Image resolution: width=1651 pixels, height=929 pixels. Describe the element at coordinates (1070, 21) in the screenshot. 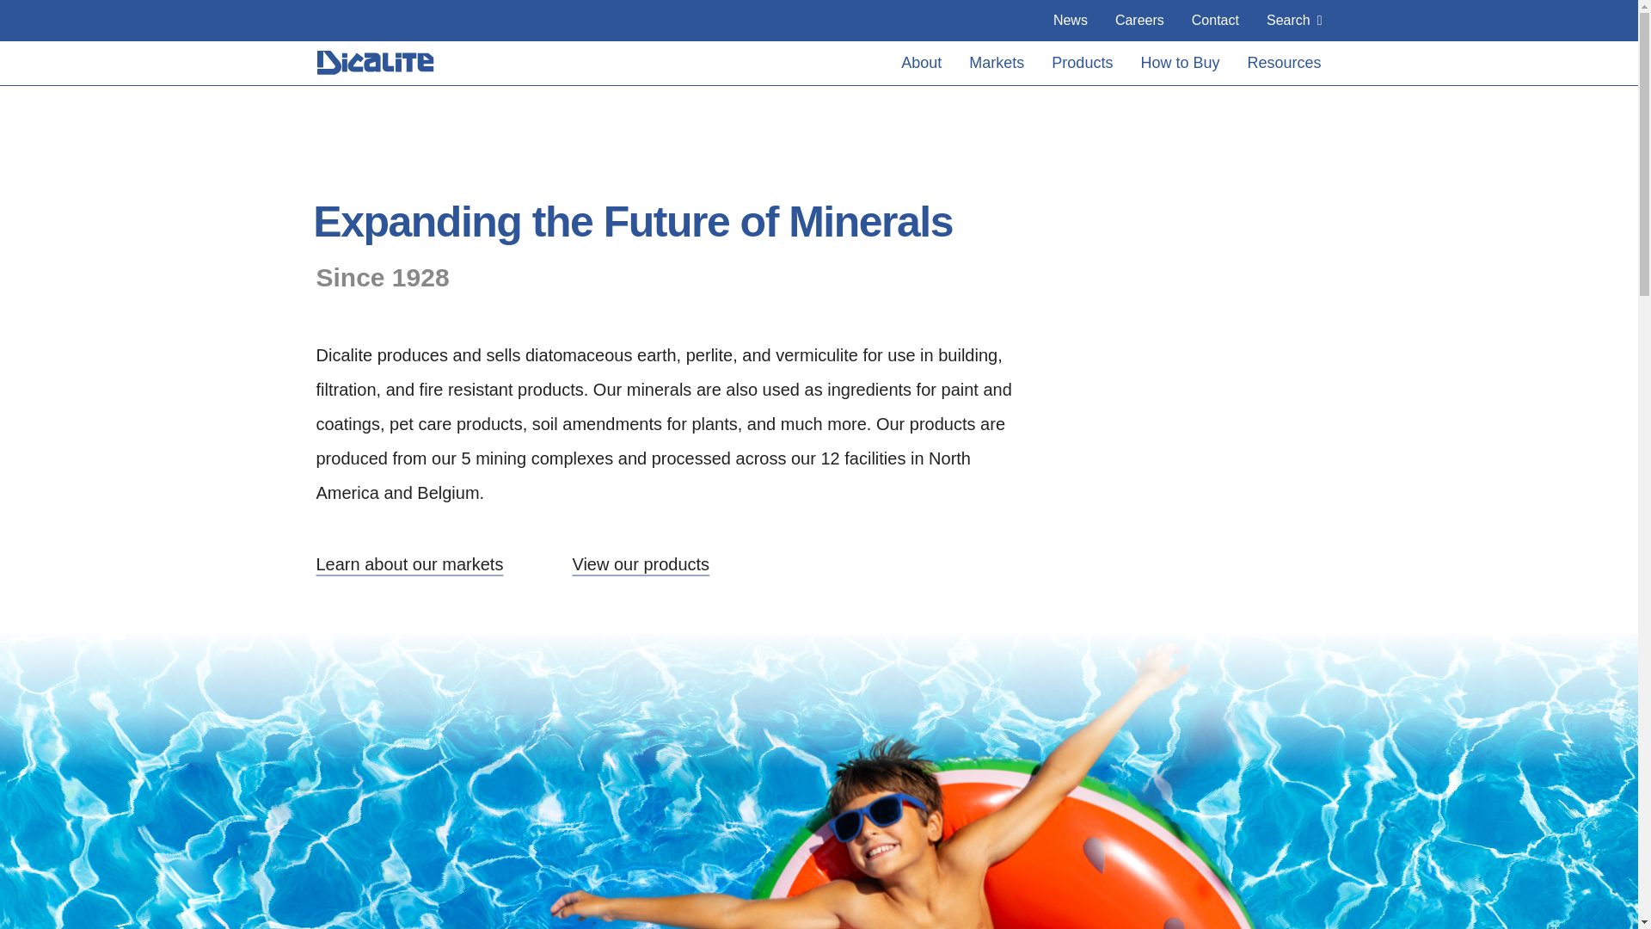

I see `News` at that location.